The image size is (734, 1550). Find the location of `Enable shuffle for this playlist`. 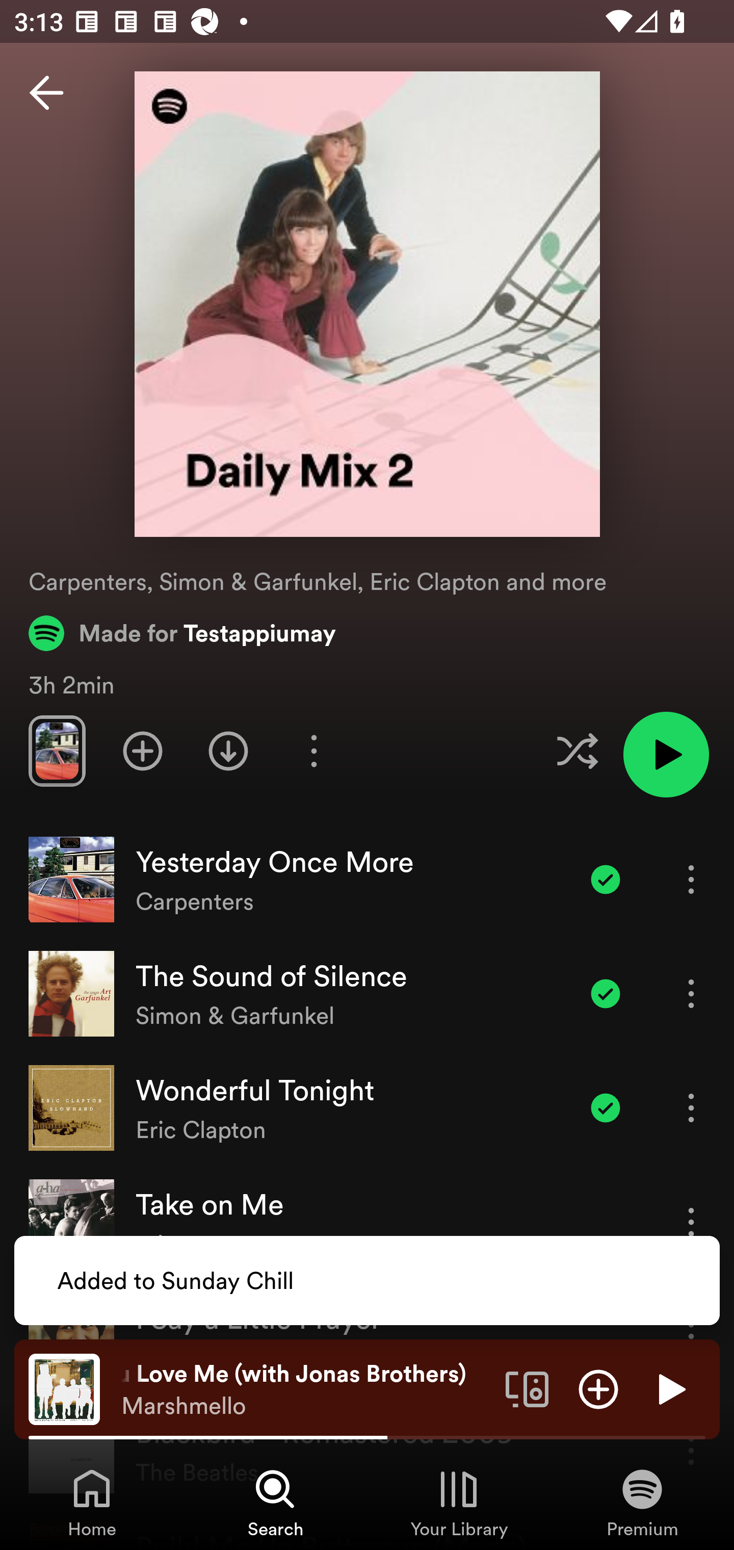

Enable shuffle for this playlist is located at coordinates (577, 751).